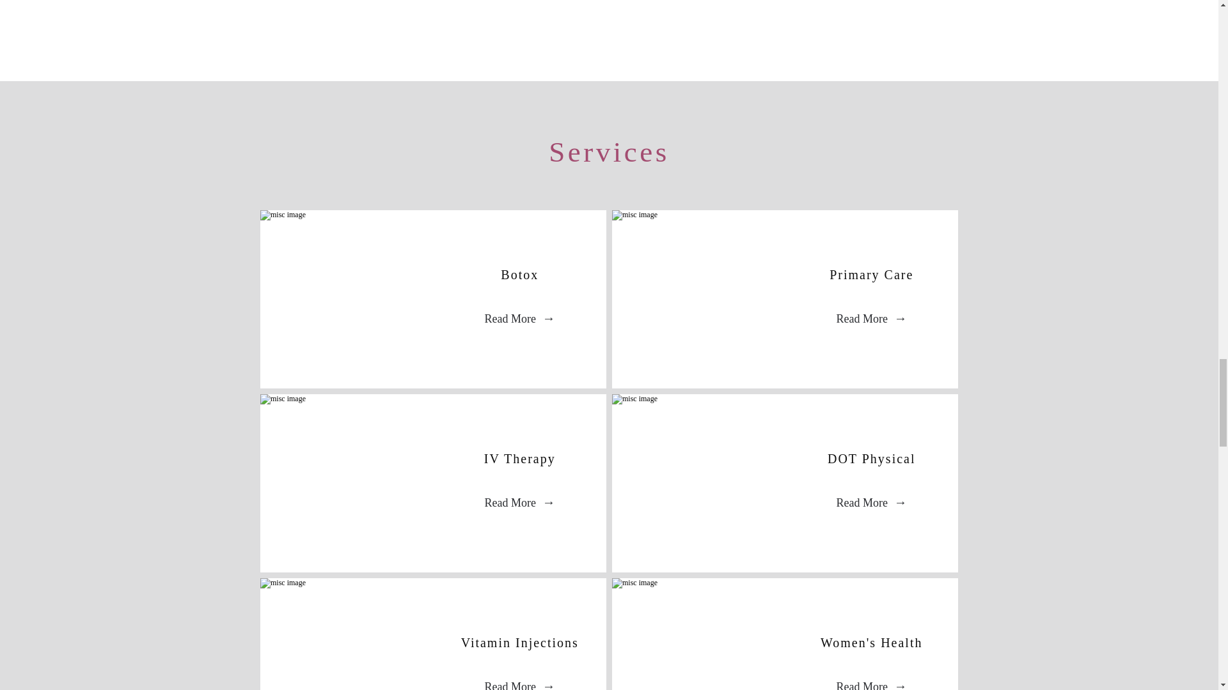  Describe the element at coordinates (519, 319) in the screenshot. I see `Read More` at that location.